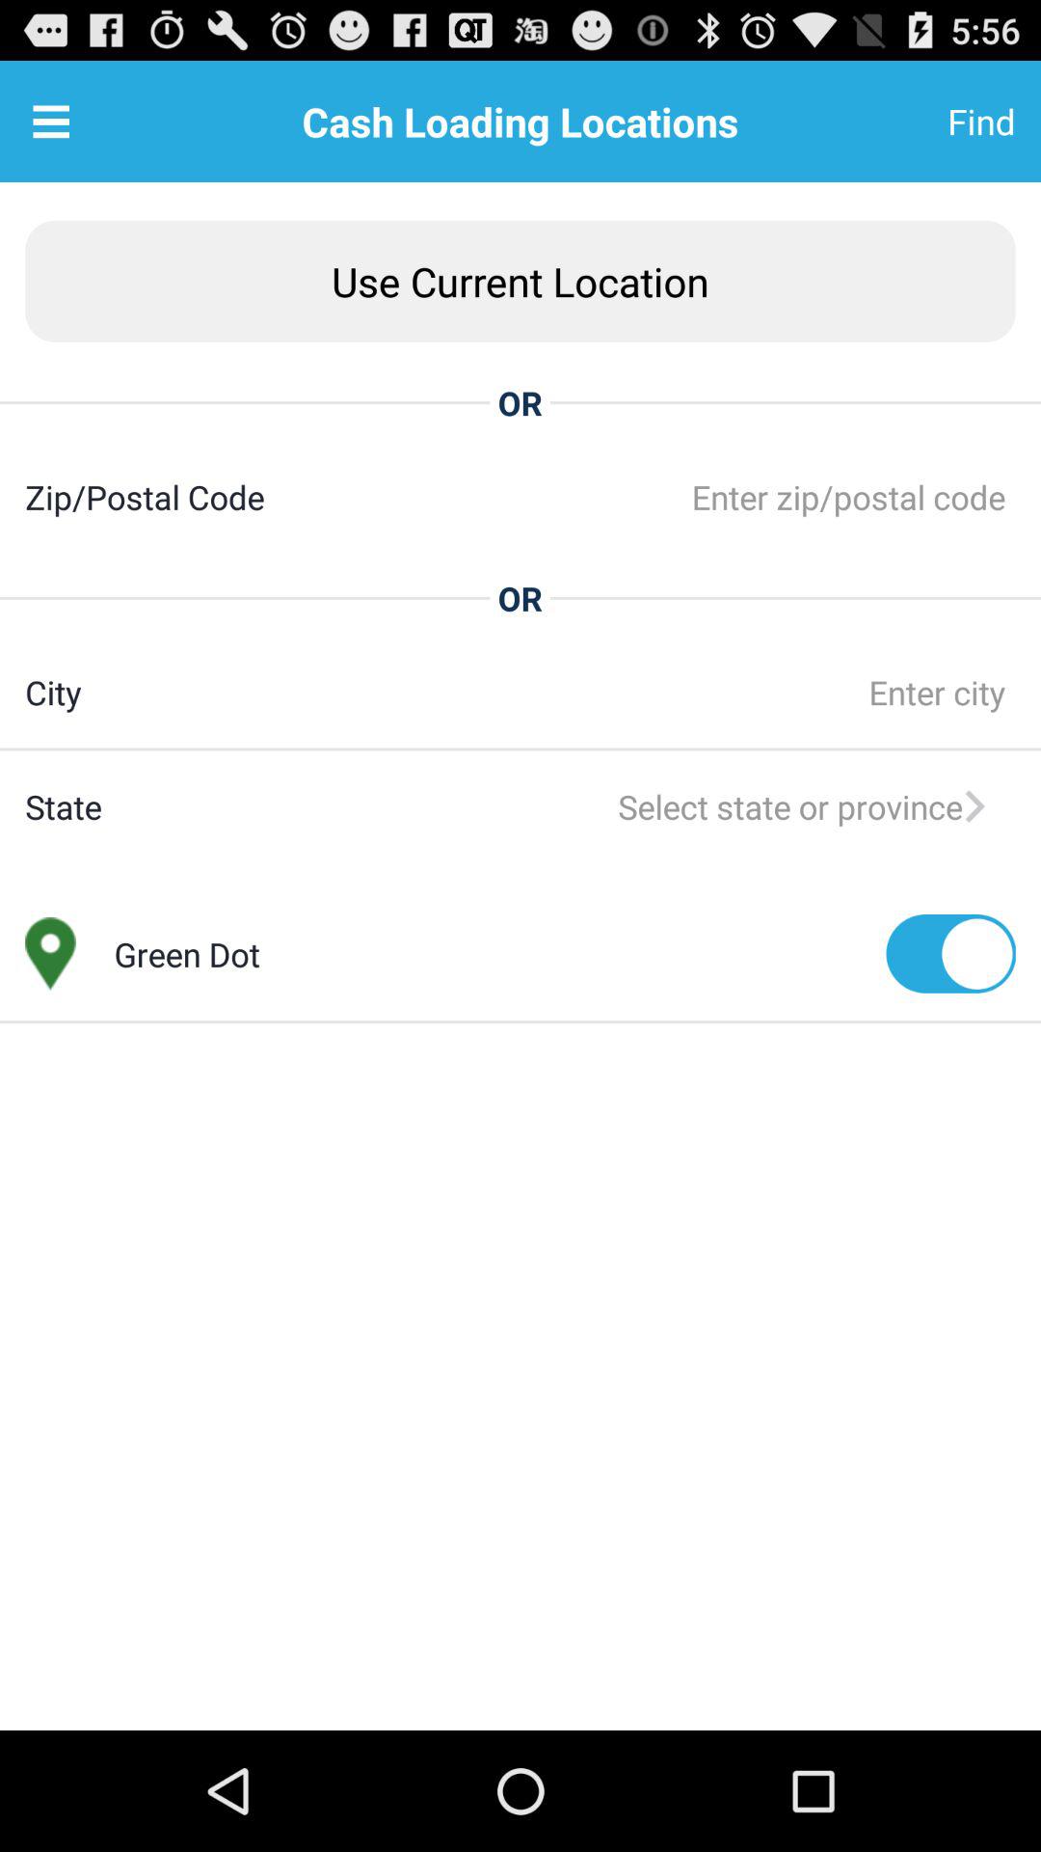 The image size is (1041, 1852). Describe the element at coordinates (950, 953) in the screenshot. I see `tap the app to the right of green dot app` at that location.